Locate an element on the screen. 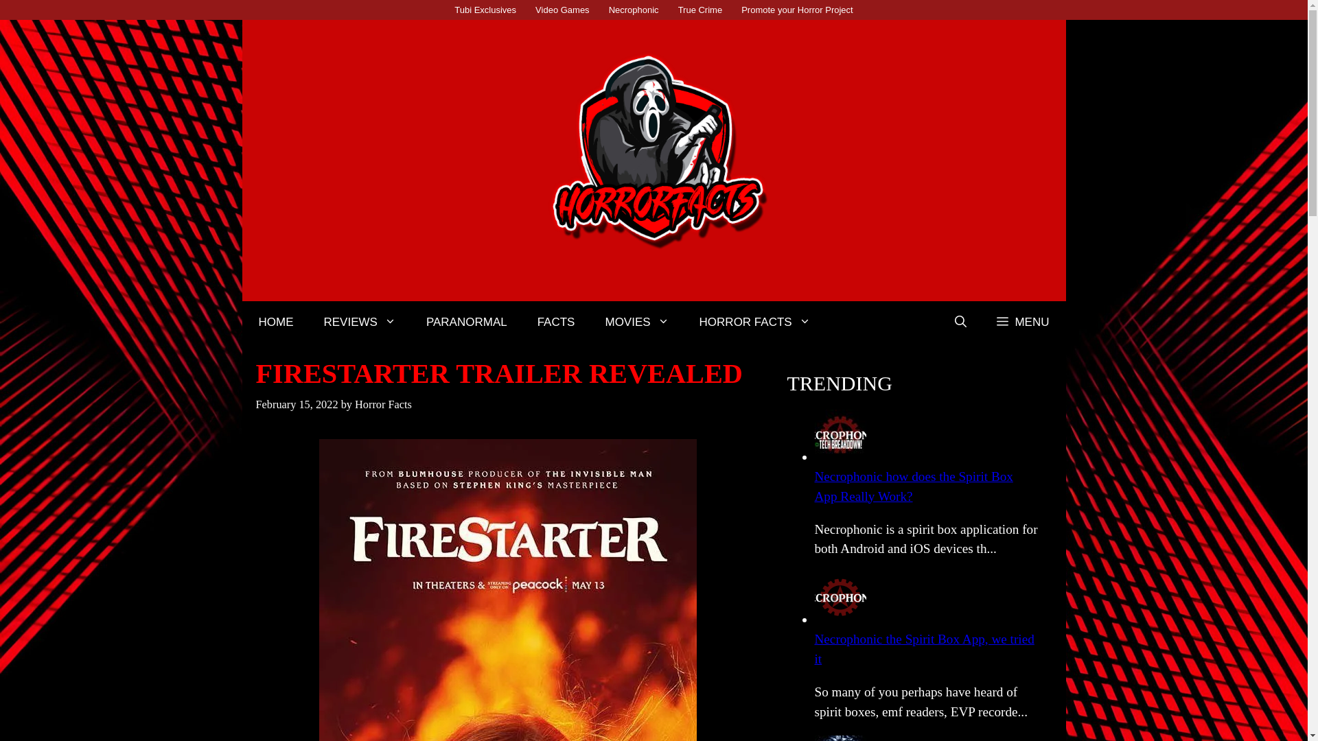 The height and width of the screenshot is (741, 1318). Promote your Horror Project is located at coordinates (797, 10).